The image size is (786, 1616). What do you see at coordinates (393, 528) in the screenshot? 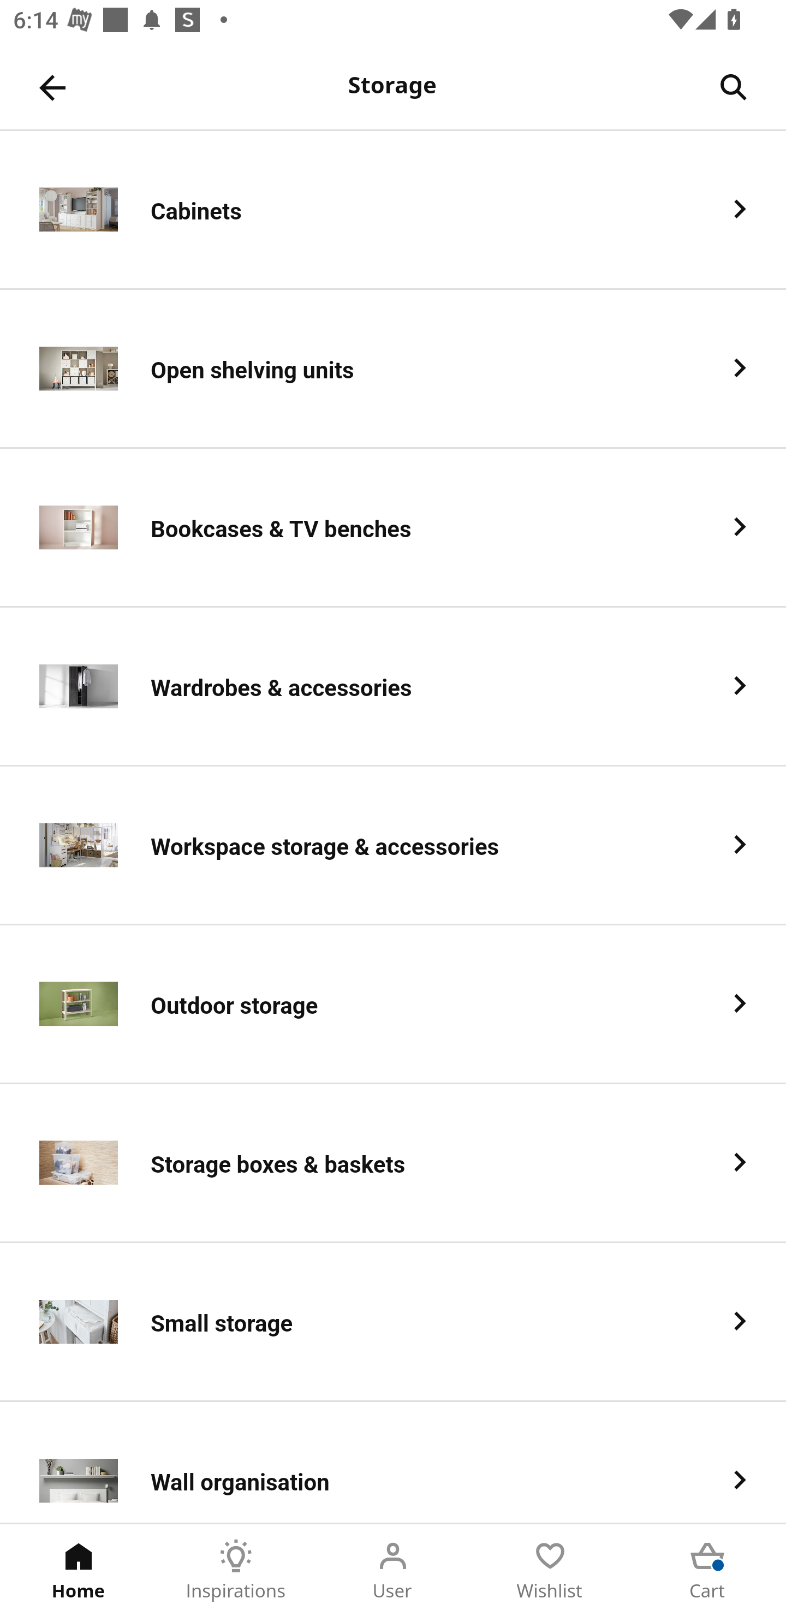
I see `Bookcases & TV benches` at bounding box center [393, 528].